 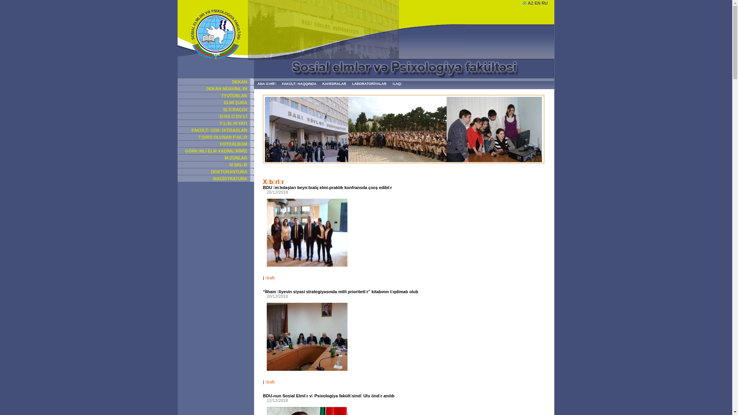 I want to click on AZ, so click(x=530, y=3).